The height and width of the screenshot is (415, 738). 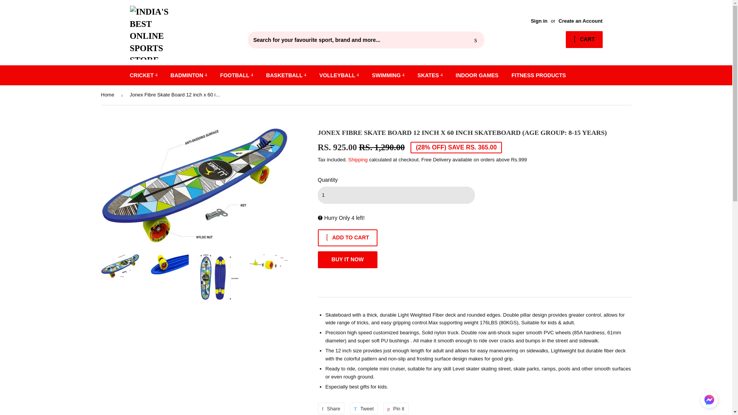 I want to click on Search, so click(x=475, y=40).